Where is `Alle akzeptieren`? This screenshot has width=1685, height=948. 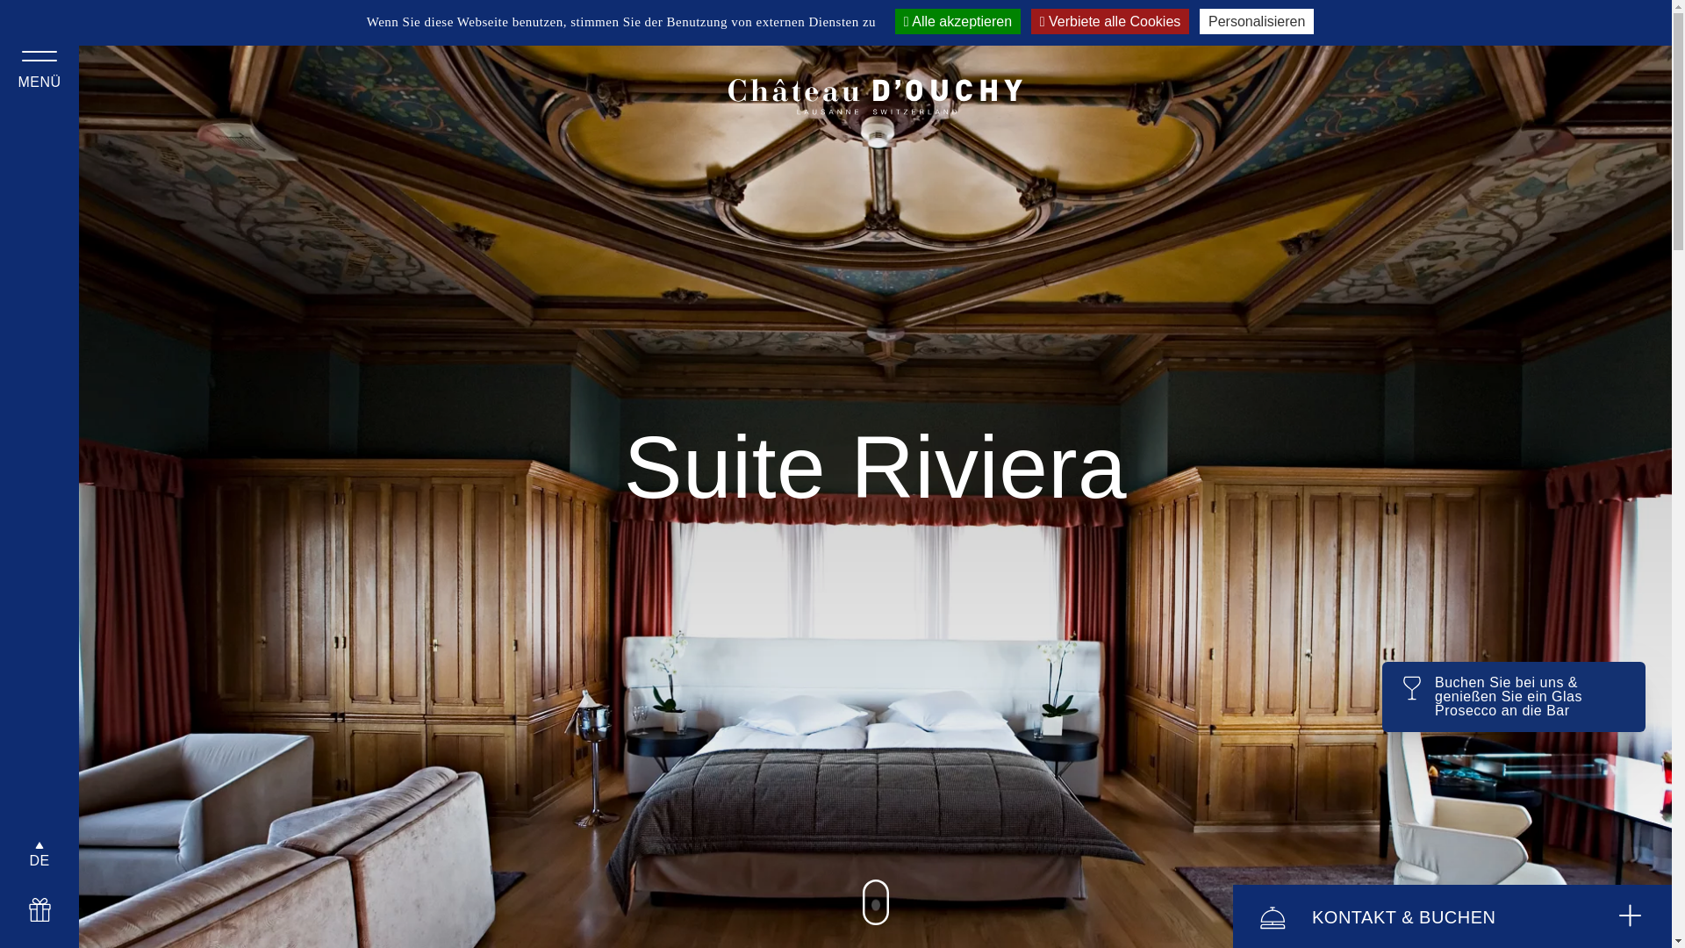
Alle akzeptieren is located at coordinates (958, 21).